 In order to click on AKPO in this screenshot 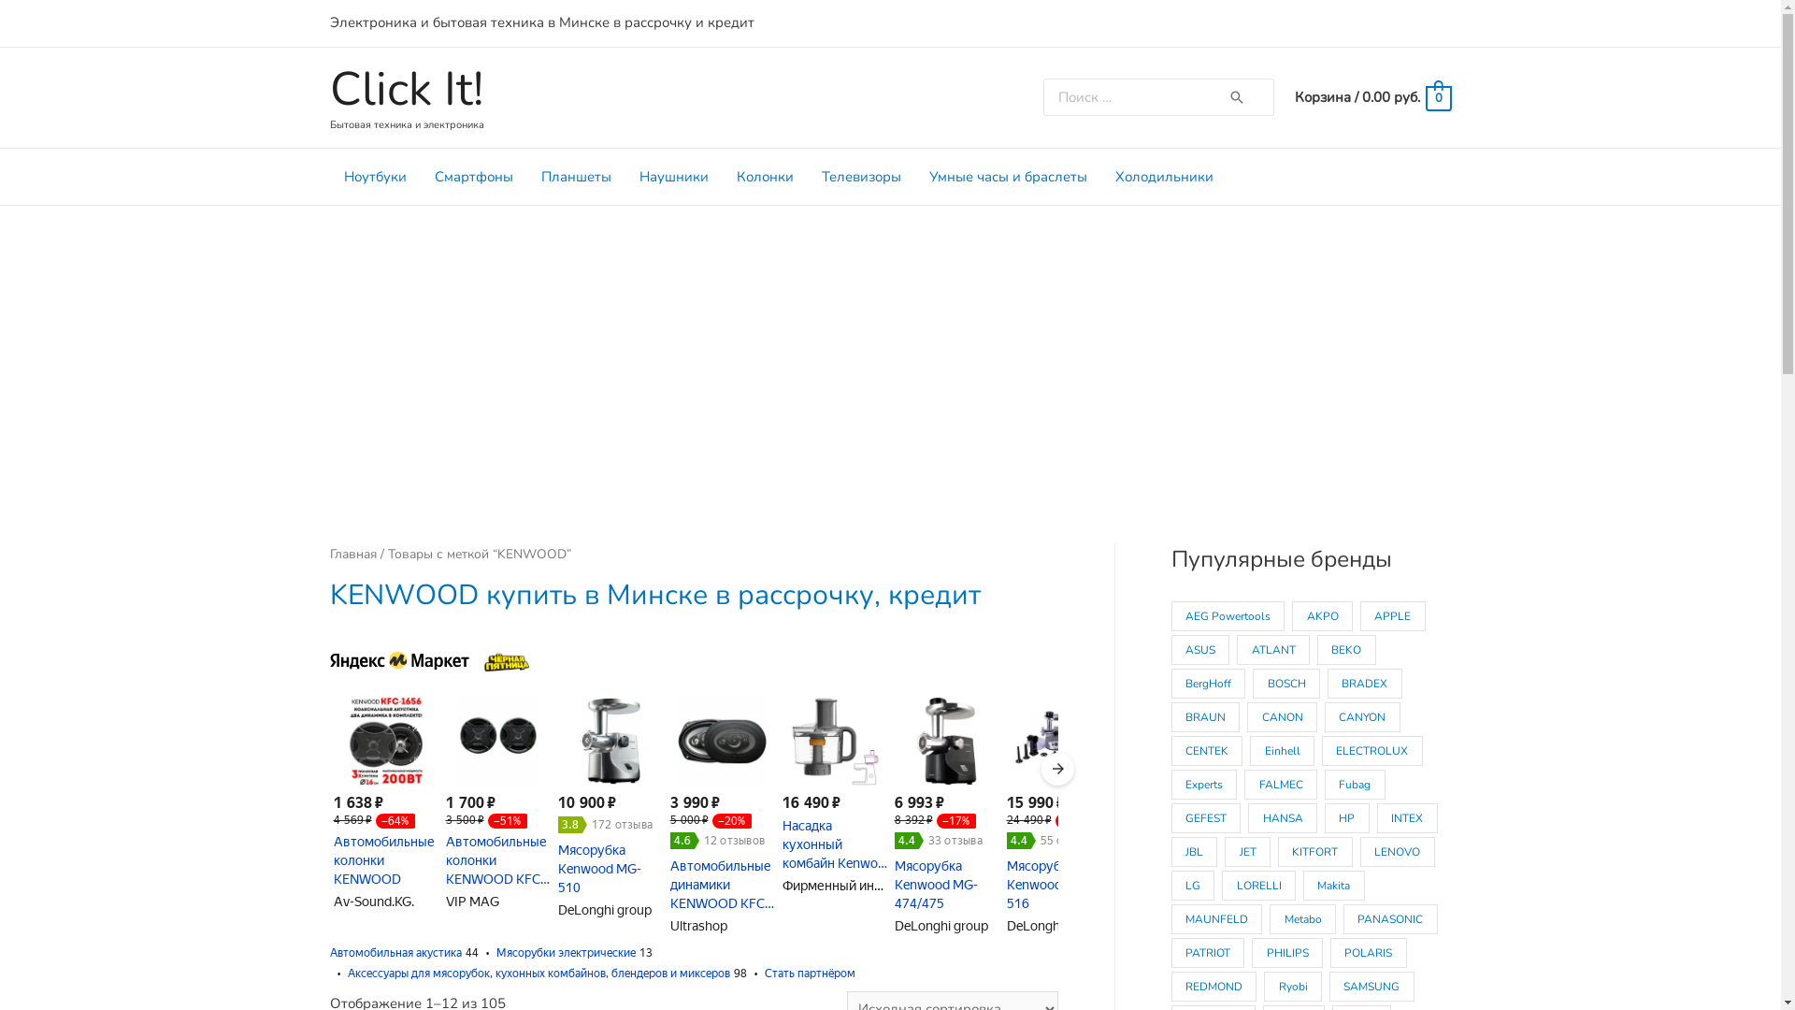, I will do `click(1322, 616)`.